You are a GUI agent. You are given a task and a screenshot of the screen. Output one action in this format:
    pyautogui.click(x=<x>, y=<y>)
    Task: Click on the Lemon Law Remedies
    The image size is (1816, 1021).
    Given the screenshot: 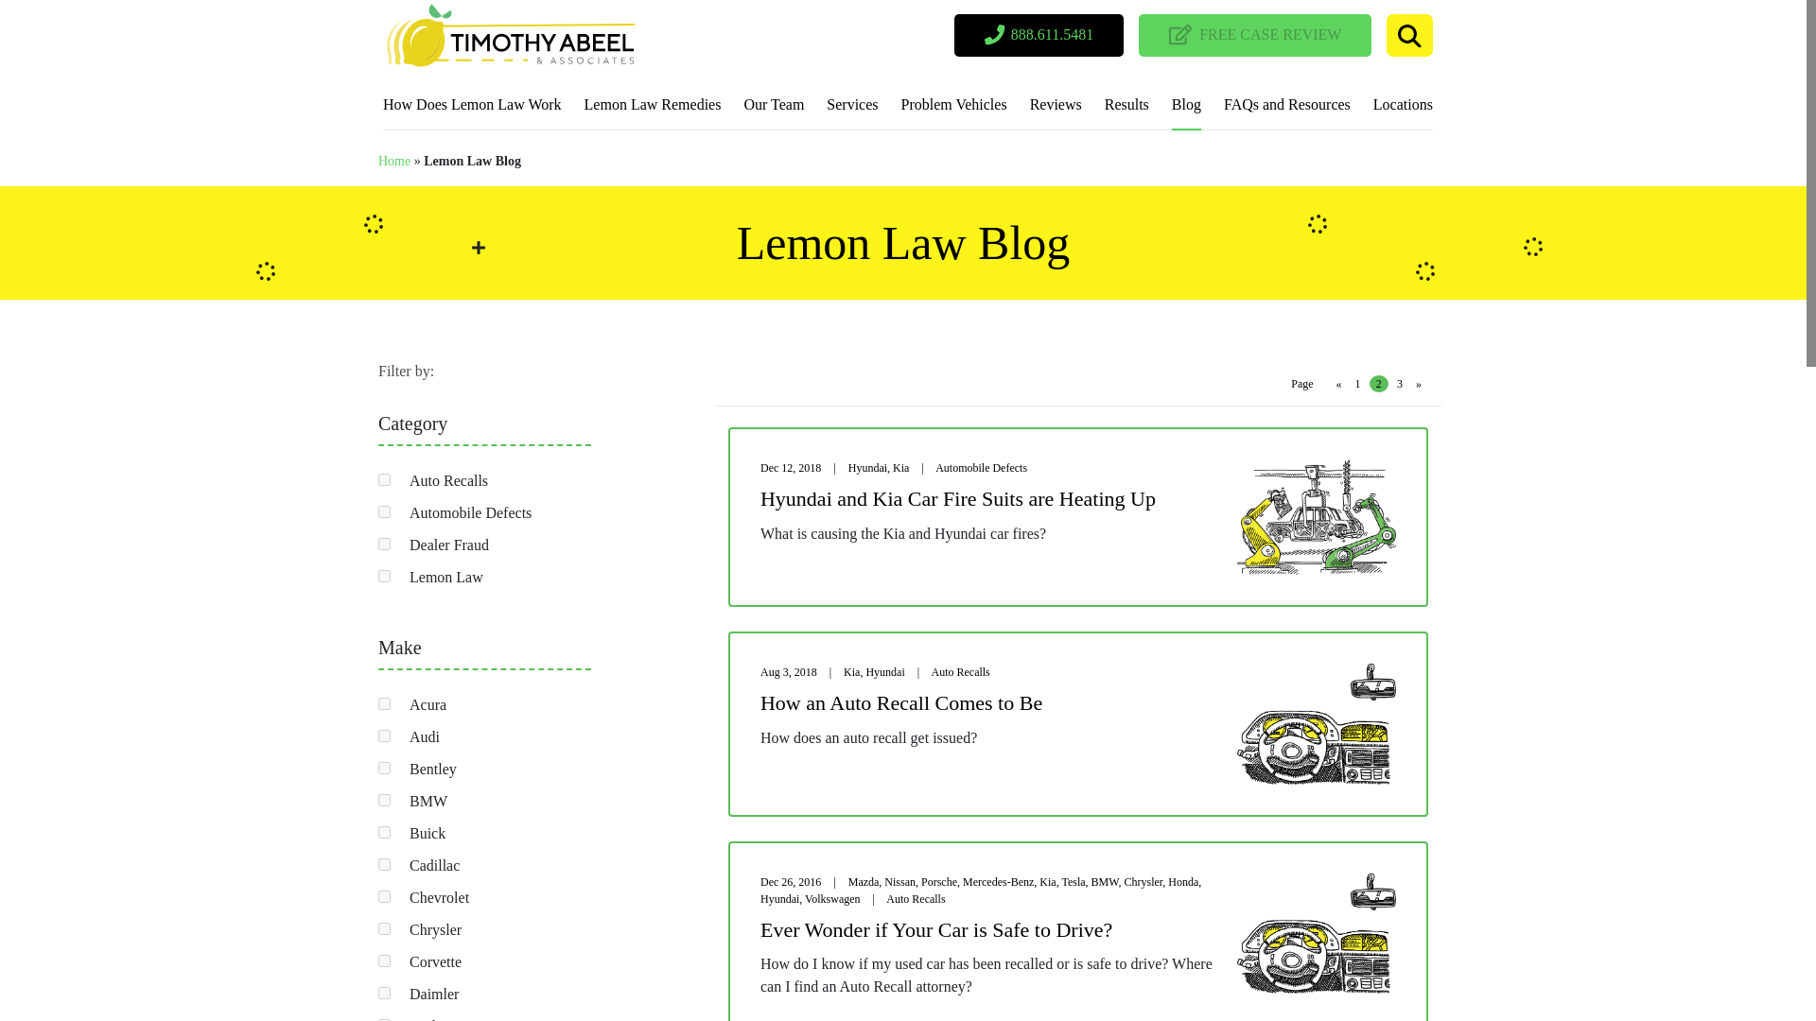 What is the action you would take?
    pyautogui.click(x=653, y=108)
    